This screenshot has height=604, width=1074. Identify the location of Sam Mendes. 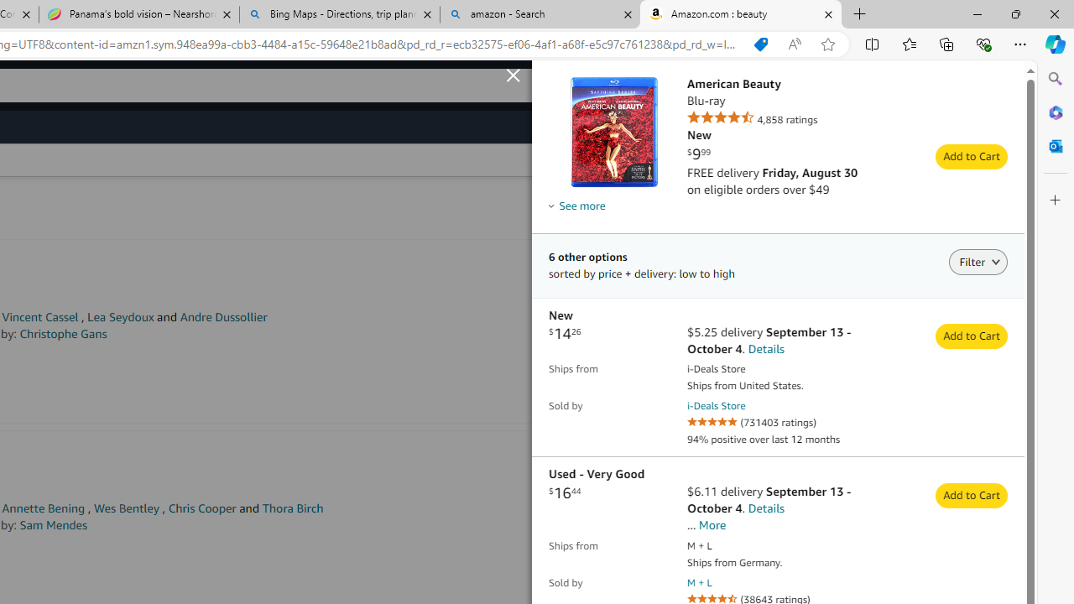
(54, 525).